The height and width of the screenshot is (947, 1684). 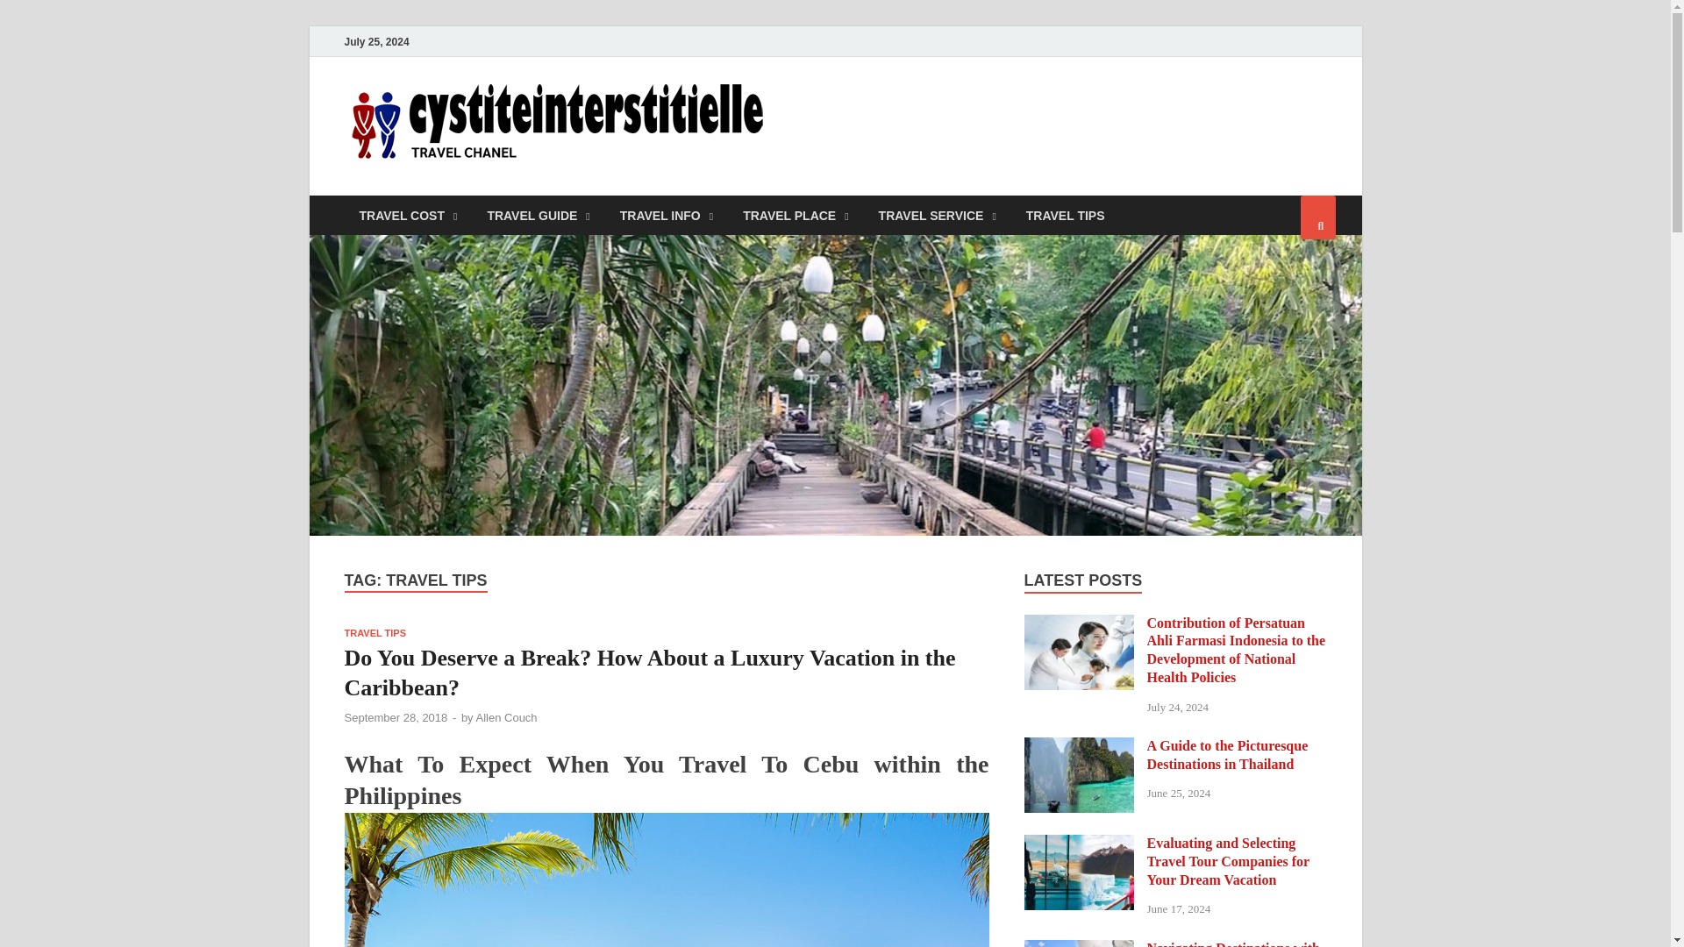 What do you see at coordinates (917, 117) in the screenshot?
I see `cystiteinterstitielle` at bounding box center [917, 117].